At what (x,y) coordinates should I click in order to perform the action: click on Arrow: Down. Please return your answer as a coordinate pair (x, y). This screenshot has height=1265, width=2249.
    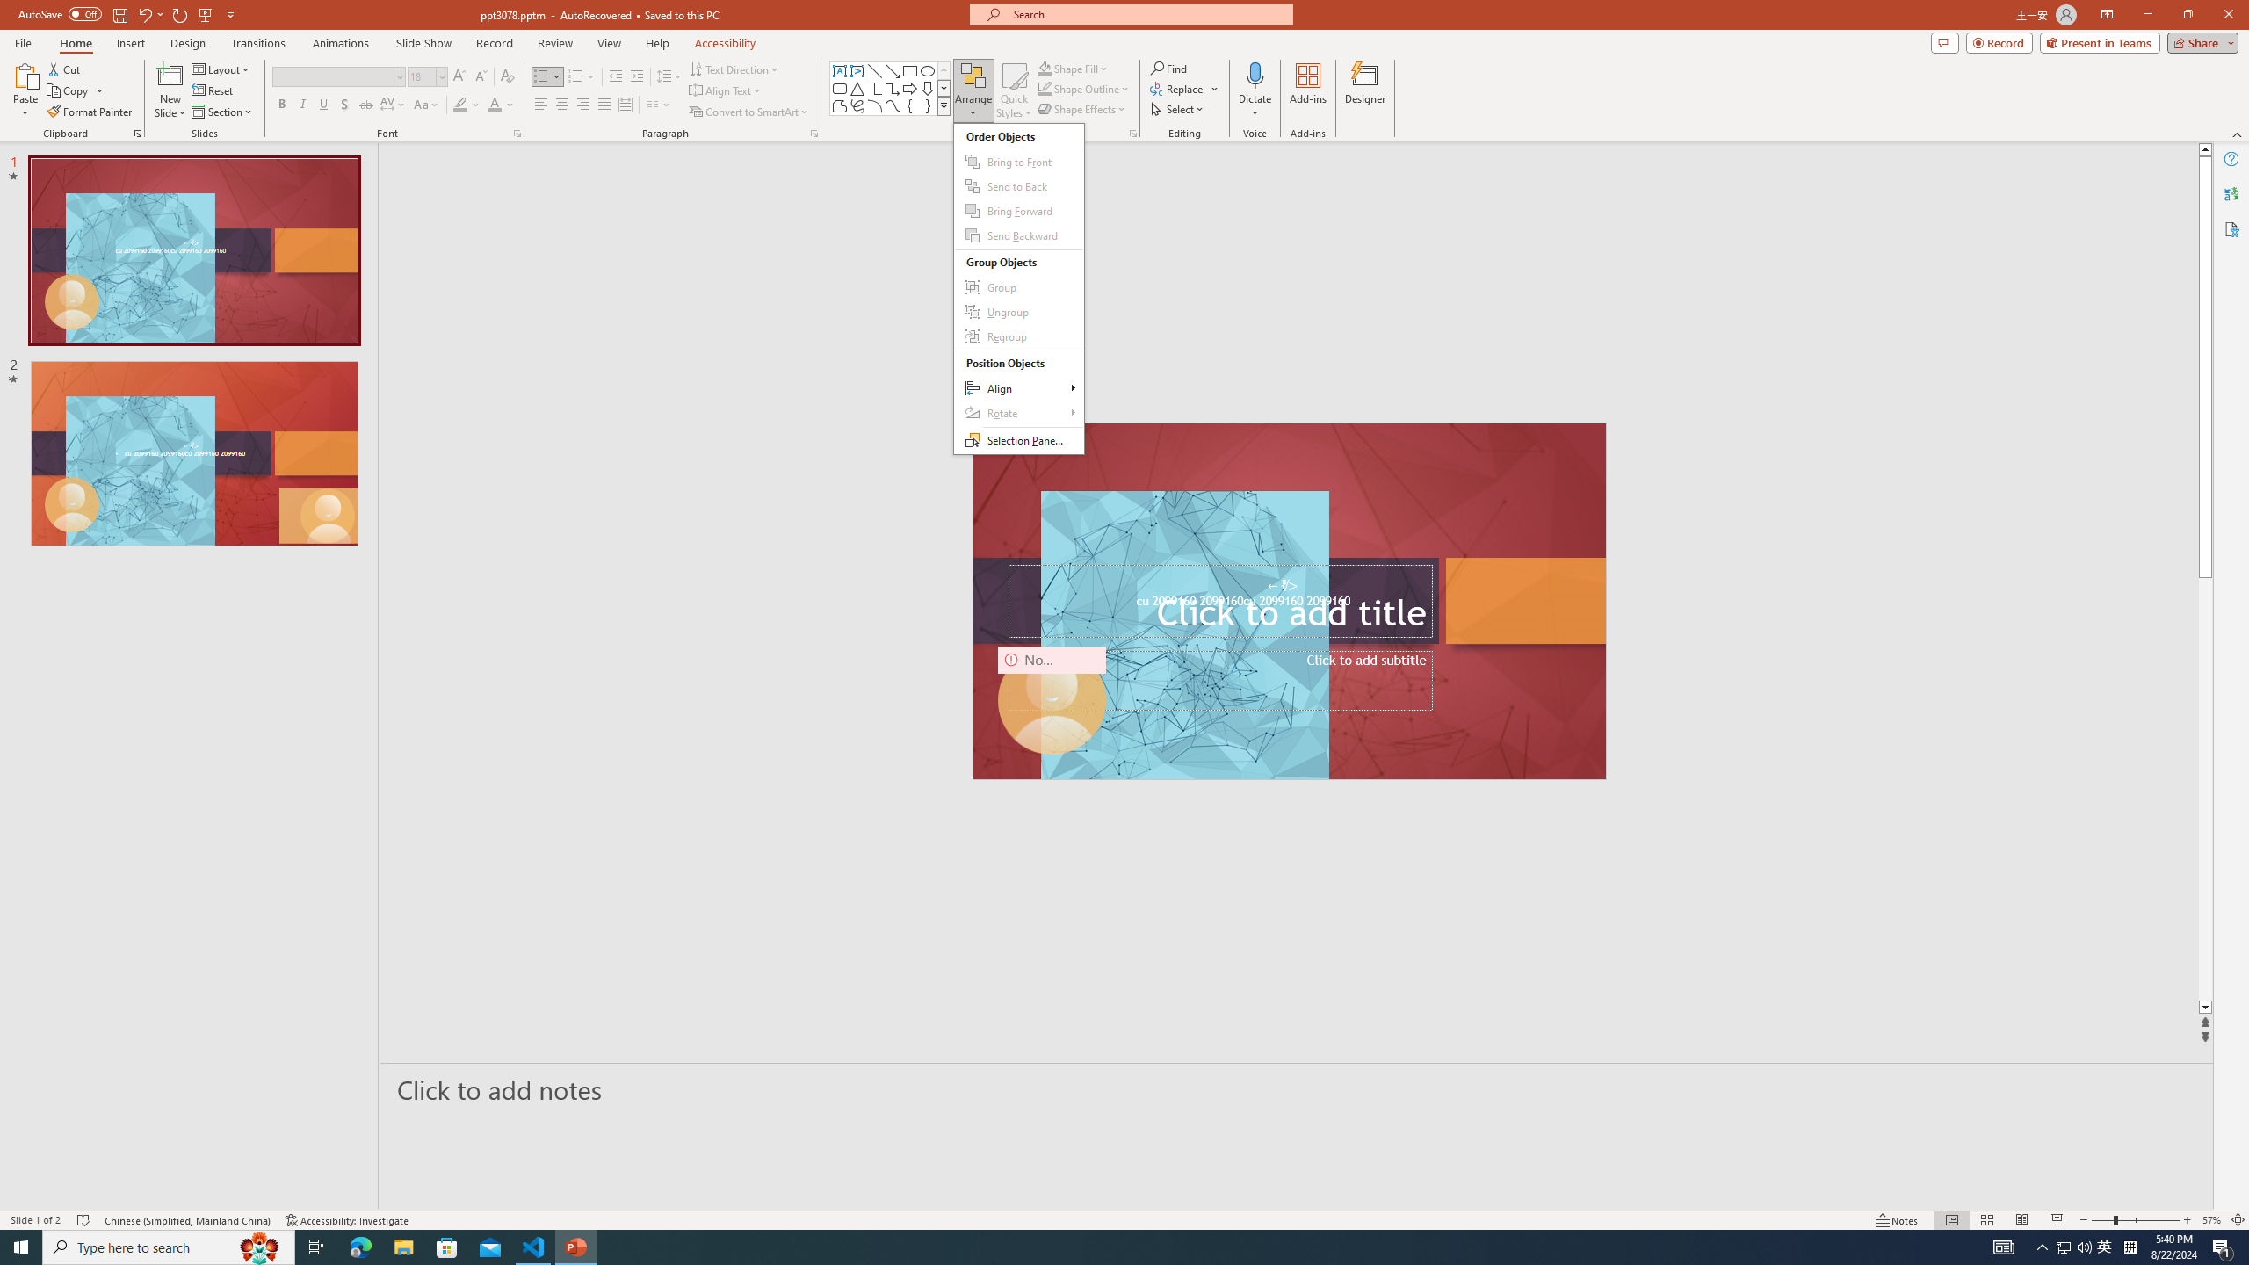
    Looking at the image, I should click on (928, 88).